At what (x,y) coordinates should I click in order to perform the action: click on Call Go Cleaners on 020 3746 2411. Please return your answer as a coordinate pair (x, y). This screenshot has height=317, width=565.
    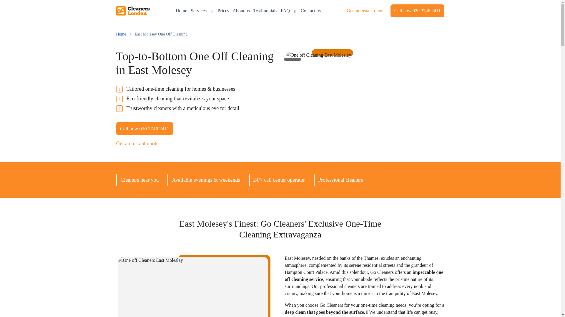
    Looking at the image, I should click on (417, 11).